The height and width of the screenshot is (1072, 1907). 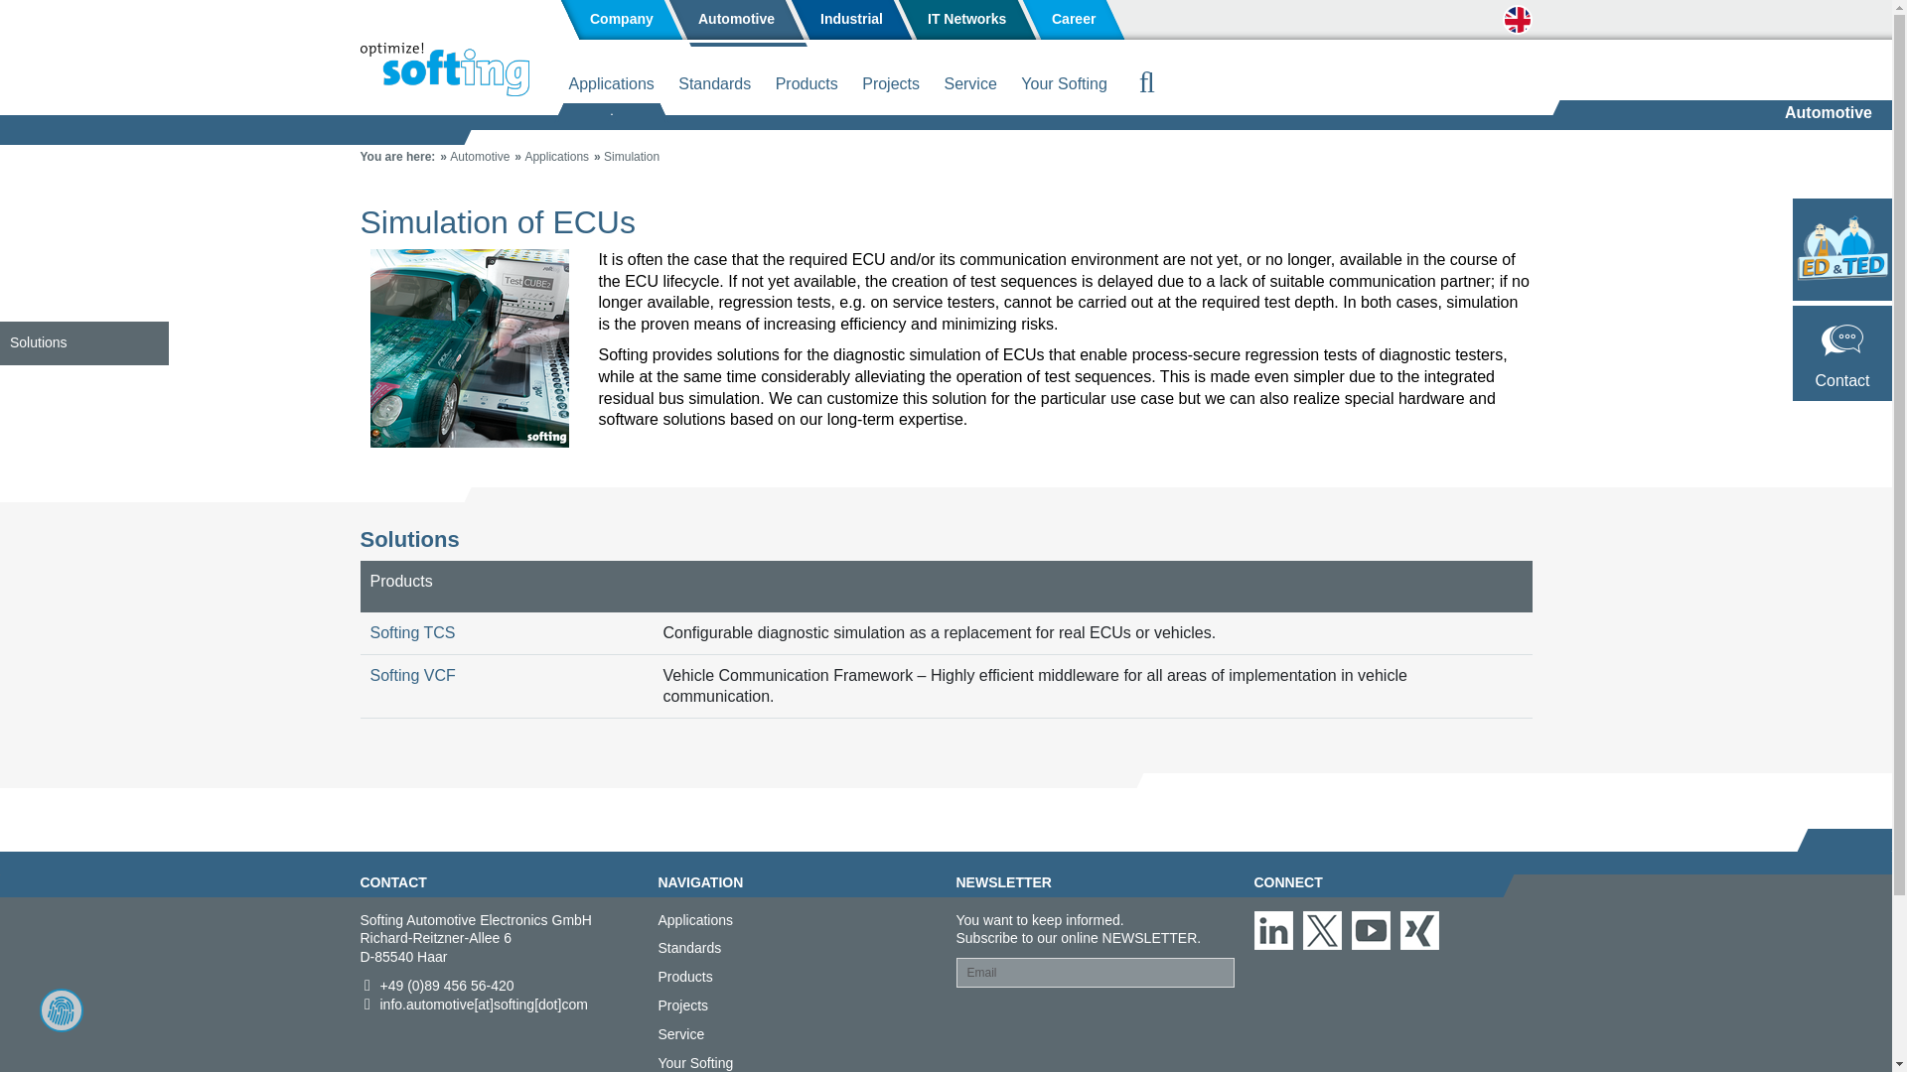 What do you see at coordinates (737, 20) in the screenshot?
I see `Automotive` at bounding box center [737, 20].